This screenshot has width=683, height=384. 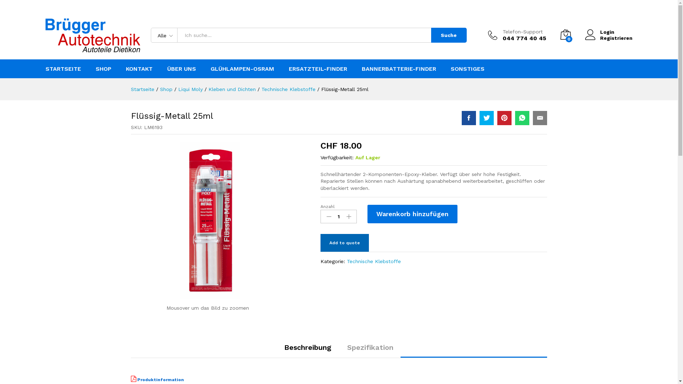 I want to click on Login, so click(x=608, y=32).